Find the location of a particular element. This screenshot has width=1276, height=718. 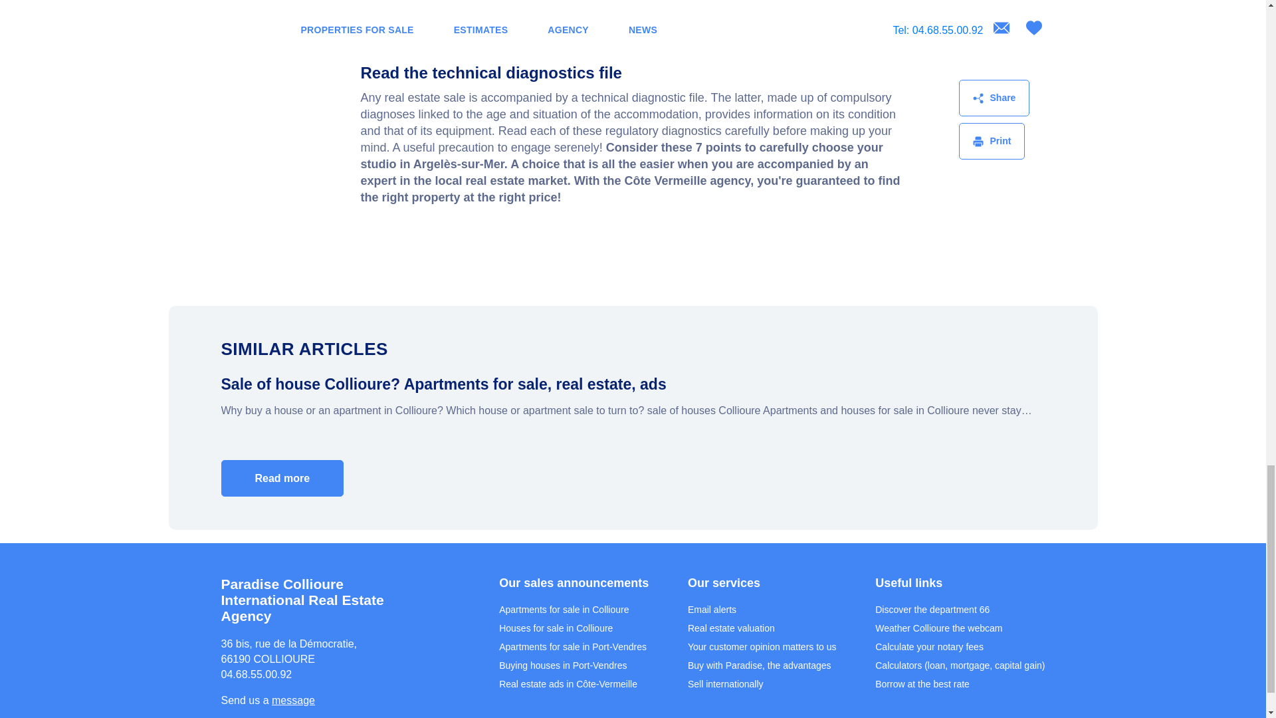

Apartments for sale in Collioure is located at coordinates (564, 609).